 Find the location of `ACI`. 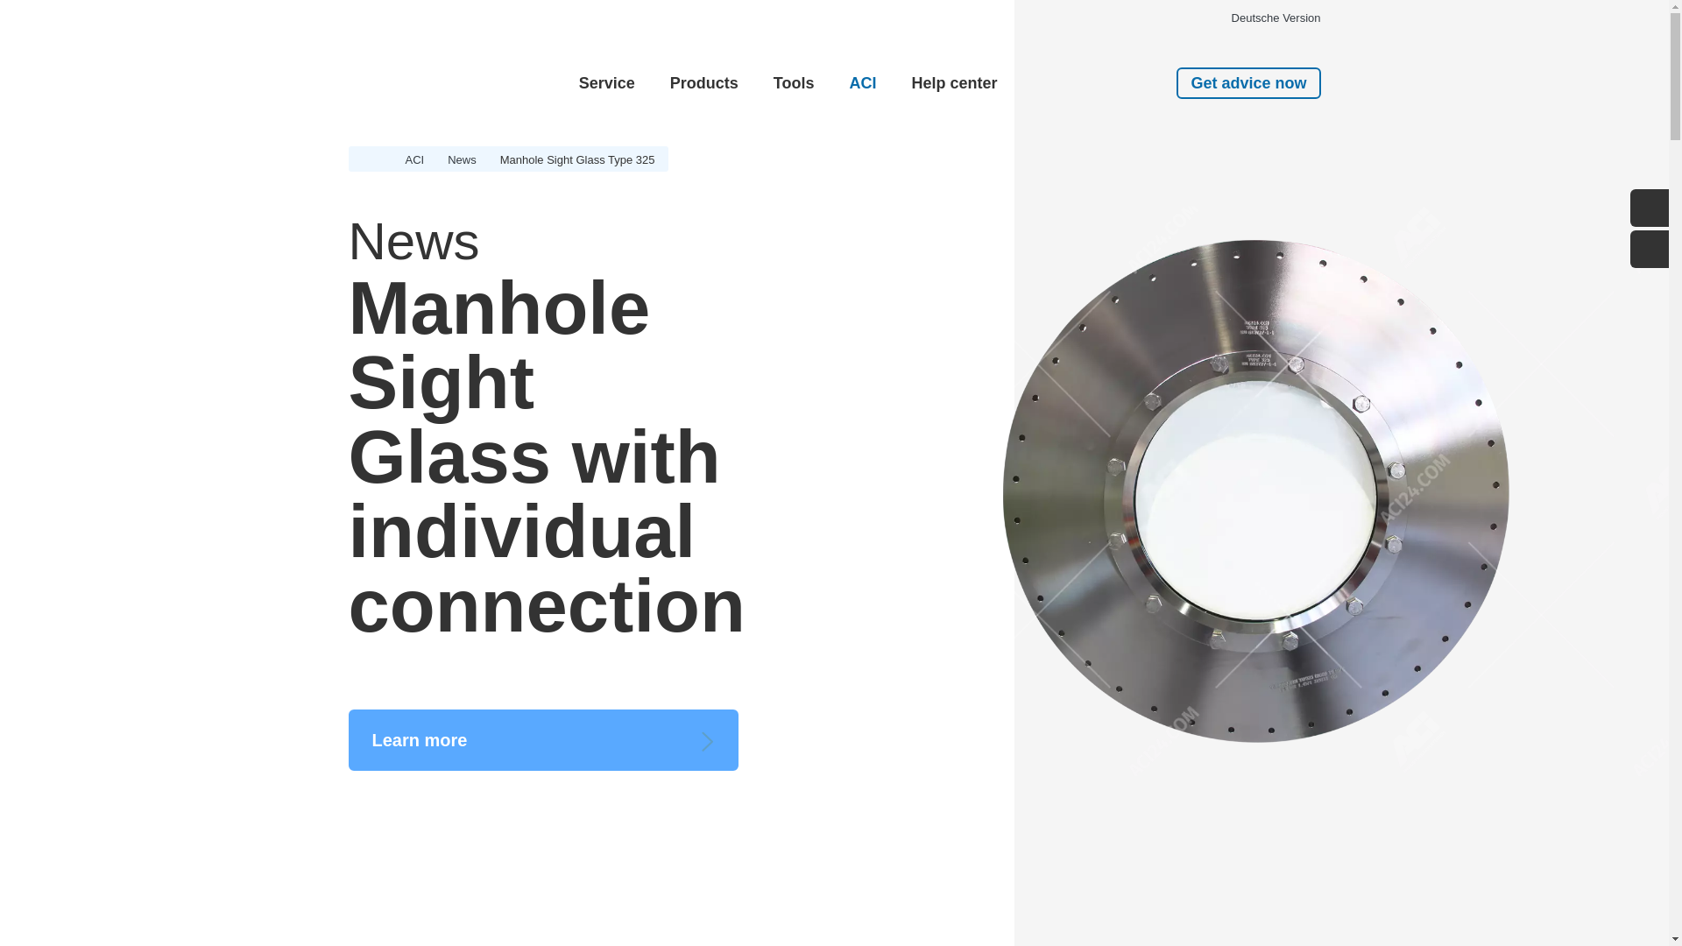

ACI is located at coordinates (862, 82).